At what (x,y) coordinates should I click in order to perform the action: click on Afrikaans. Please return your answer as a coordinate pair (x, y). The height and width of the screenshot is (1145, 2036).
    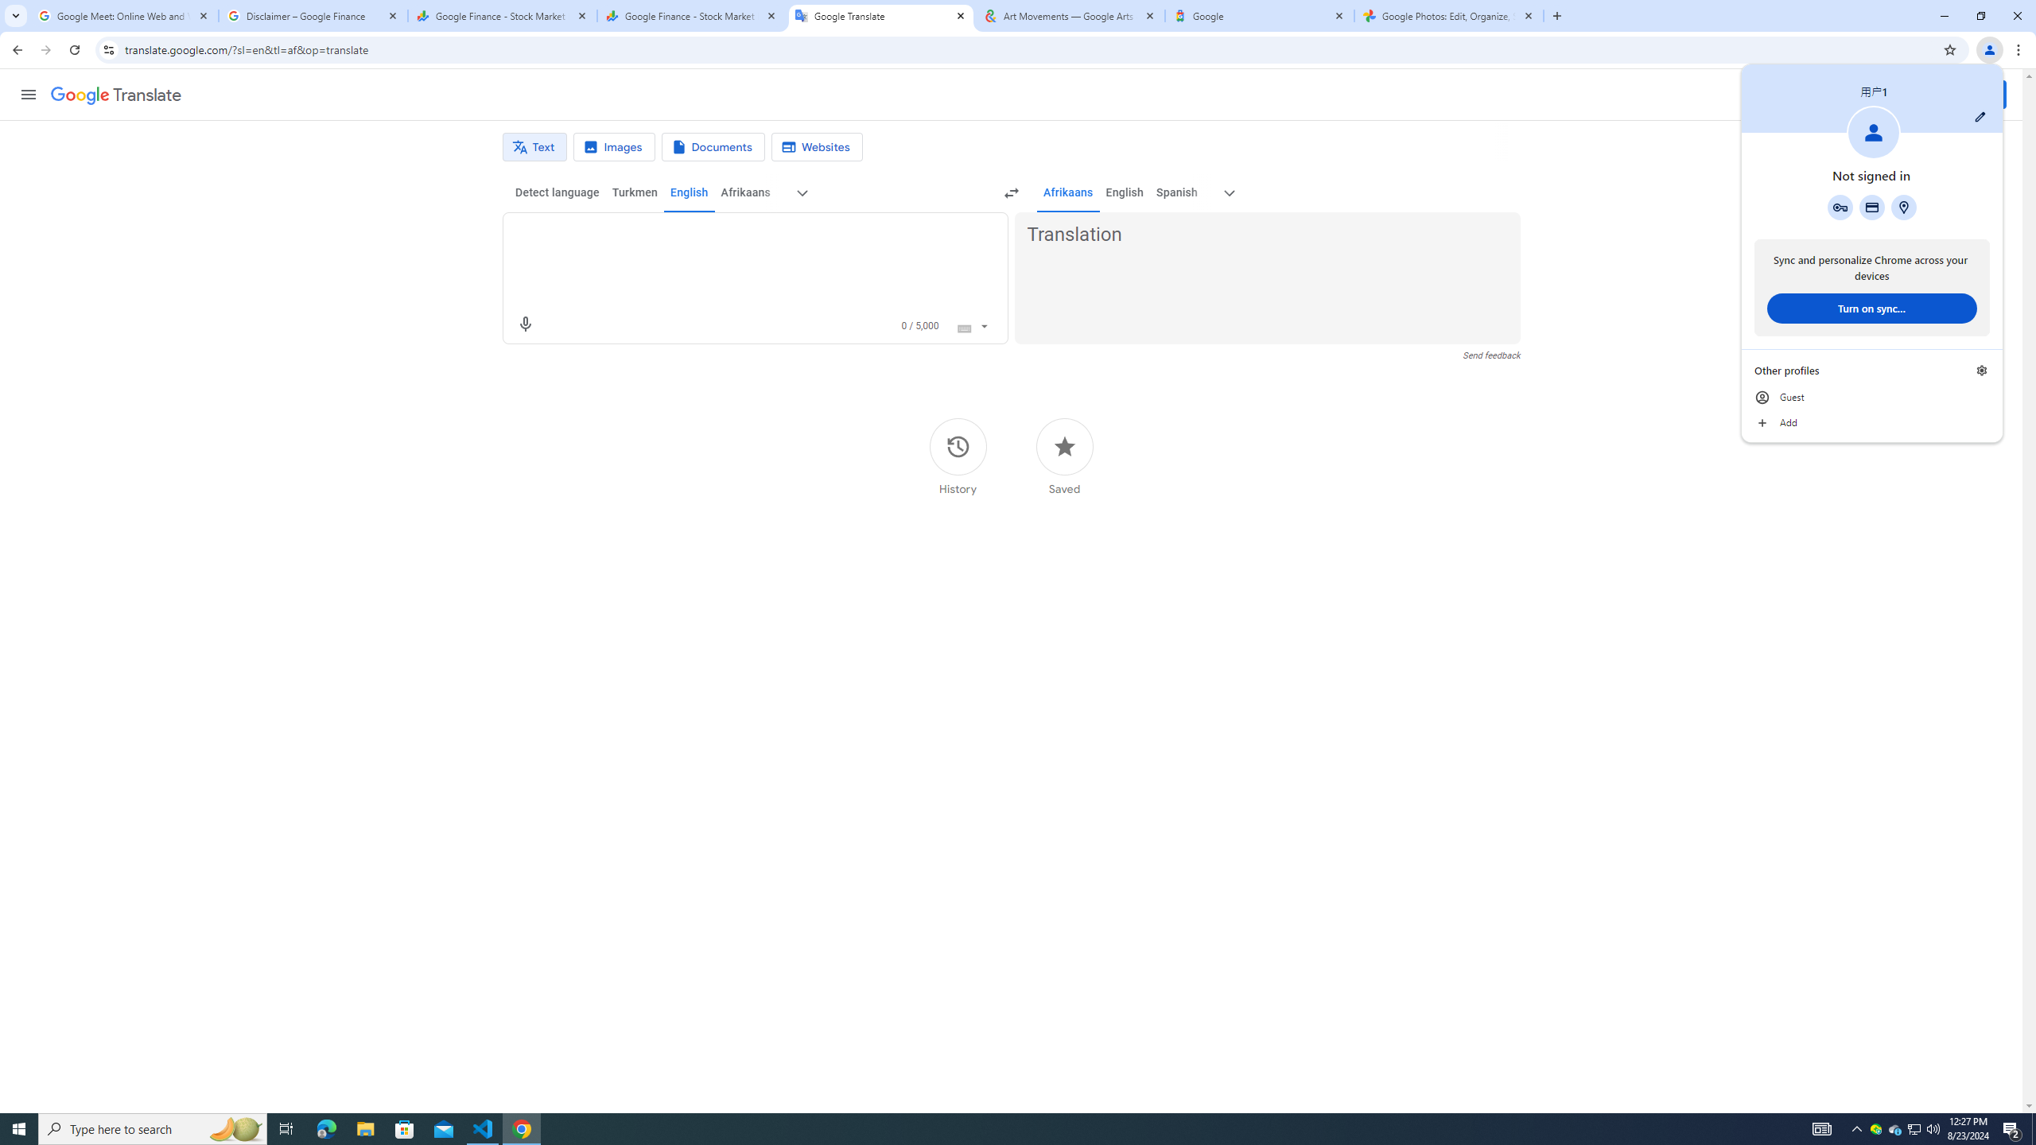
    Looking at the image, I should click on (1067, 192).